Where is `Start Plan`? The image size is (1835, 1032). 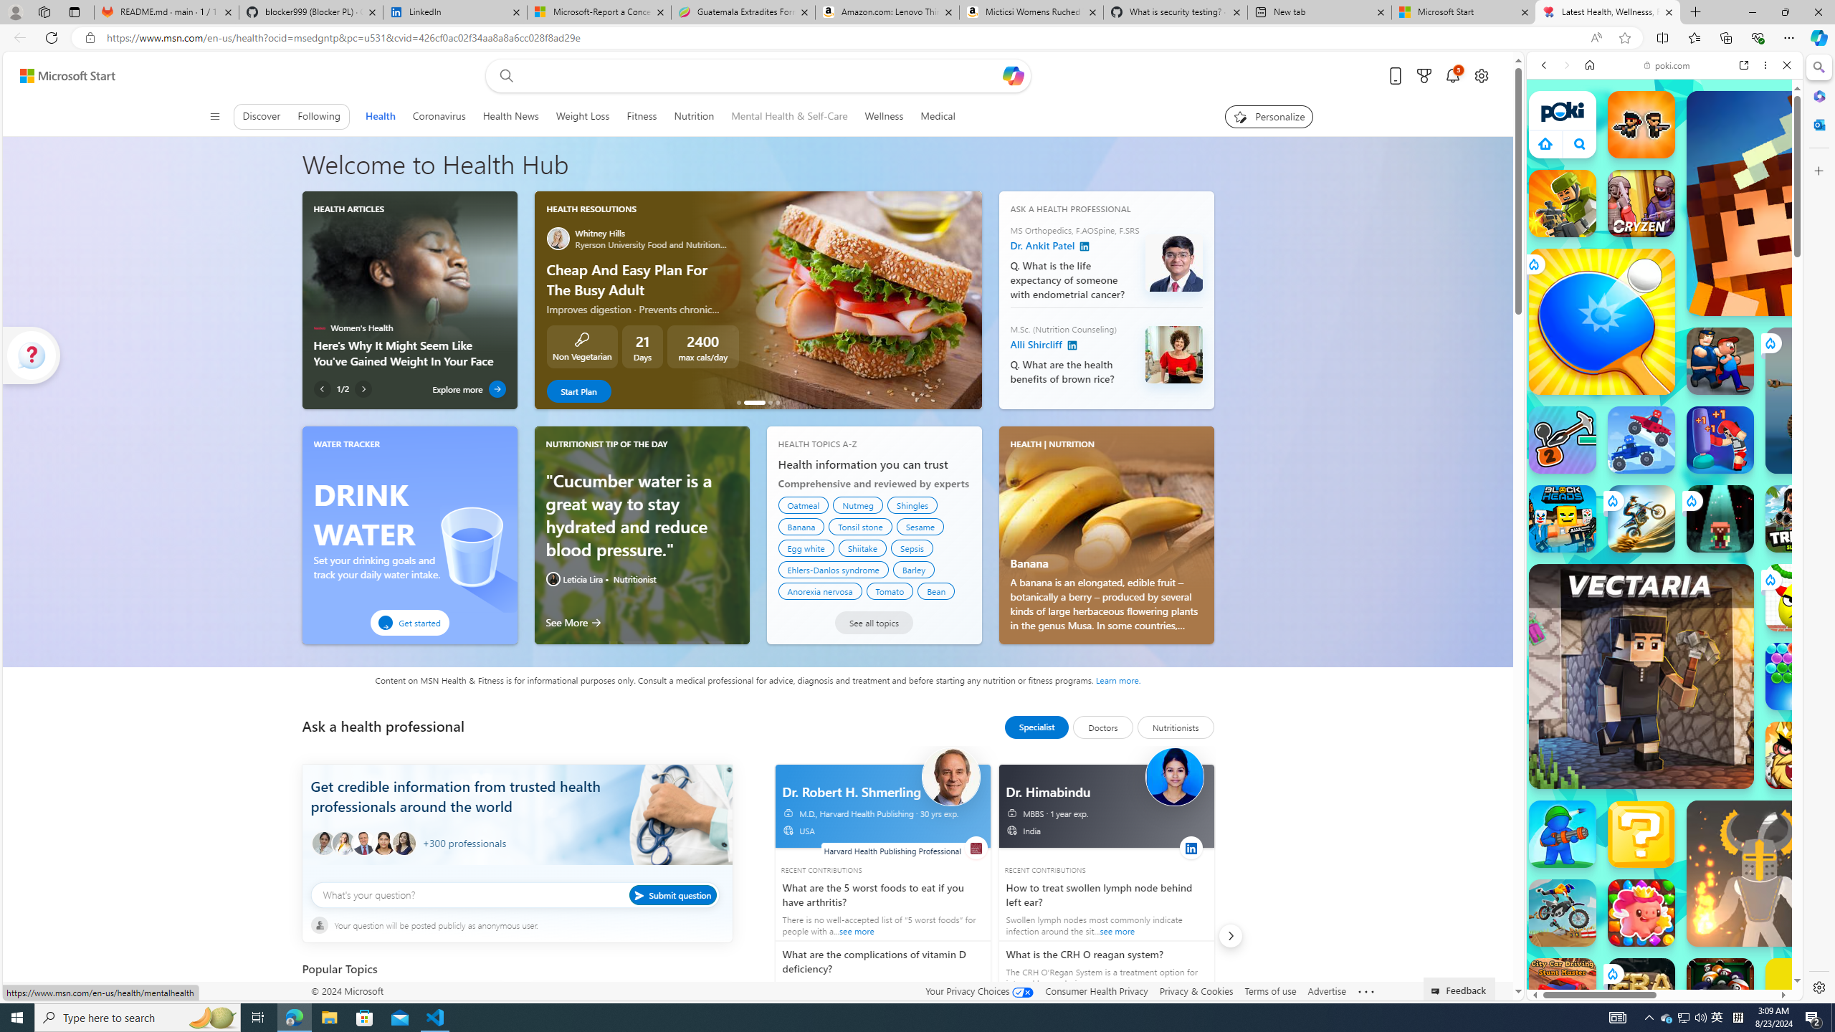 Start Plan is located at coordinates (578, 391).